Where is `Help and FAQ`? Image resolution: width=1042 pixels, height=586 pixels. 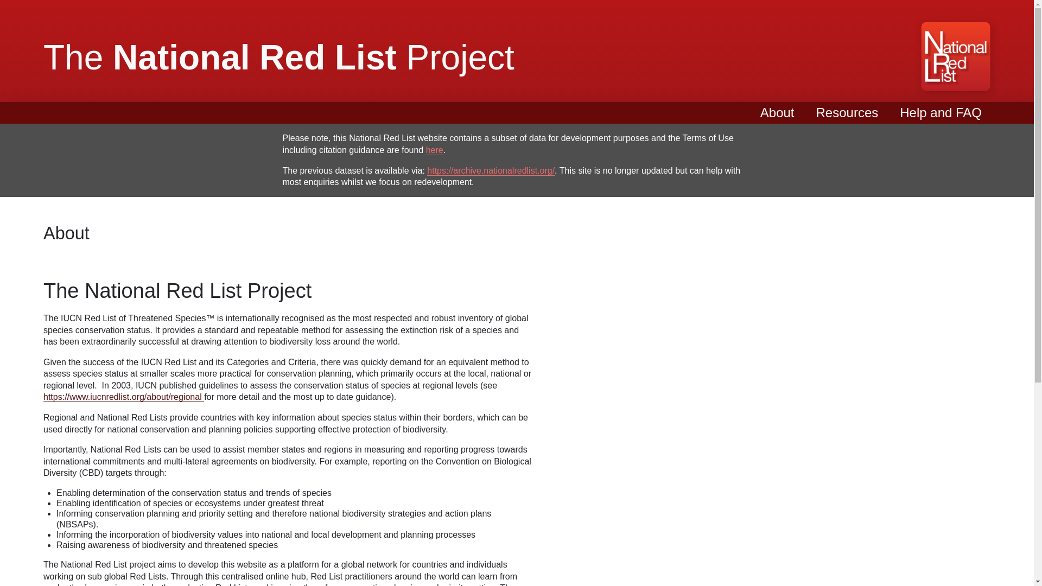
Help and FAQ is located at coordinates (941, 113).